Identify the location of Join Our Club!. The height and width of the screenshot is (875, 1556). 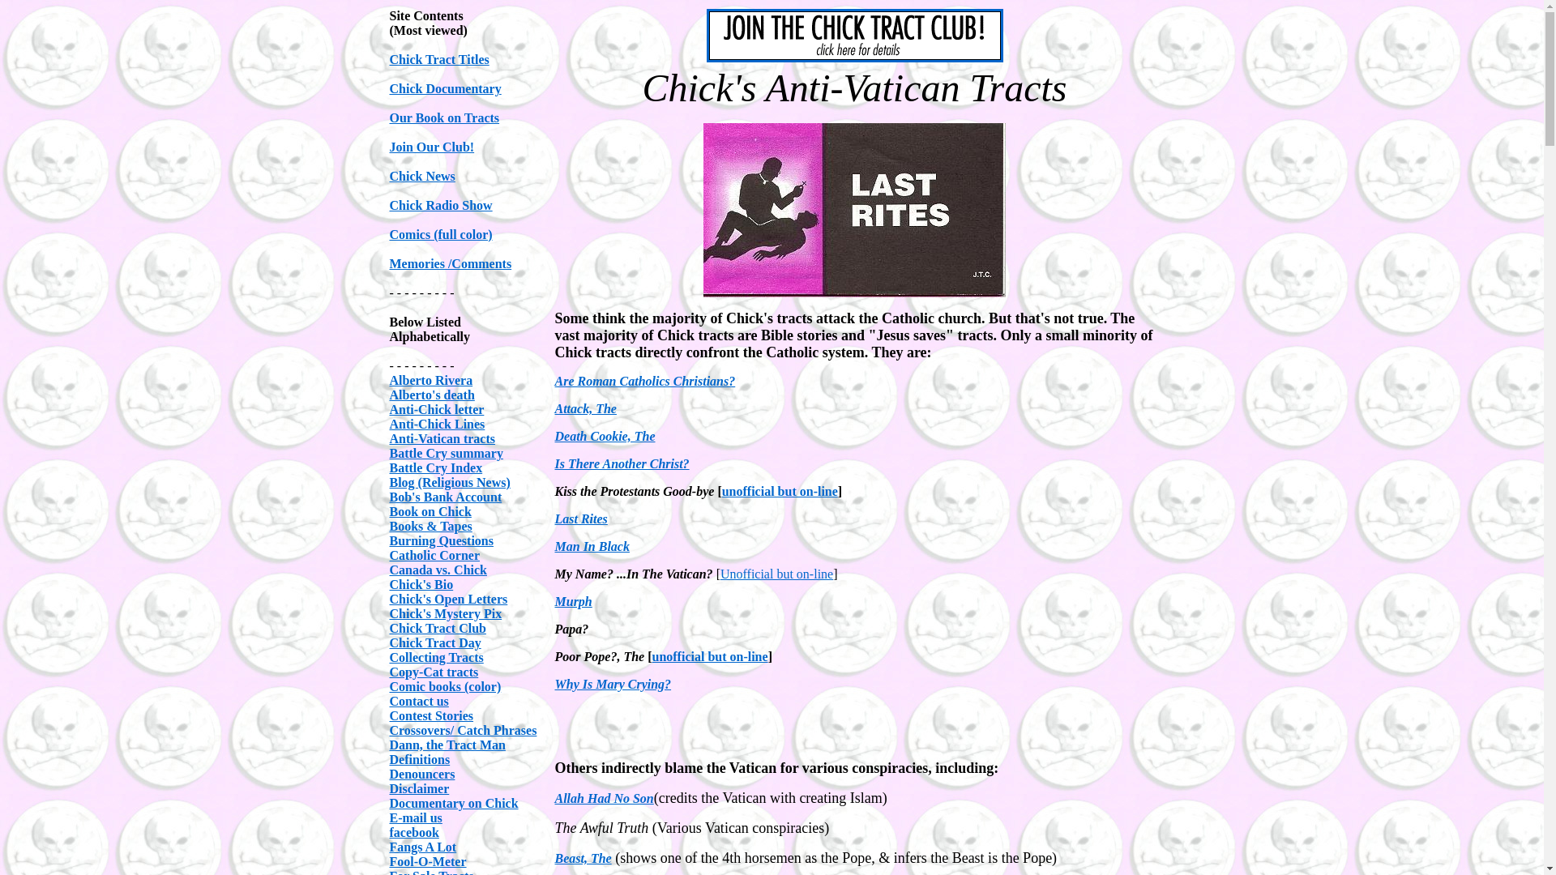
(431, 147).